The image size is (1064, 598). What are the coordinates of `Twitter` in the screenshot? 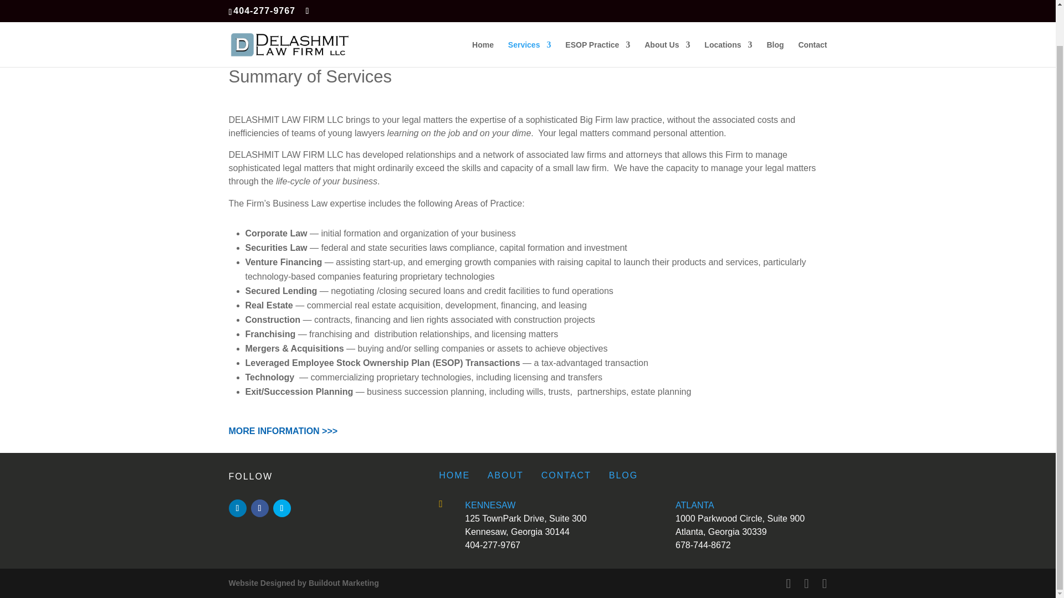 It's located at (282, 508).